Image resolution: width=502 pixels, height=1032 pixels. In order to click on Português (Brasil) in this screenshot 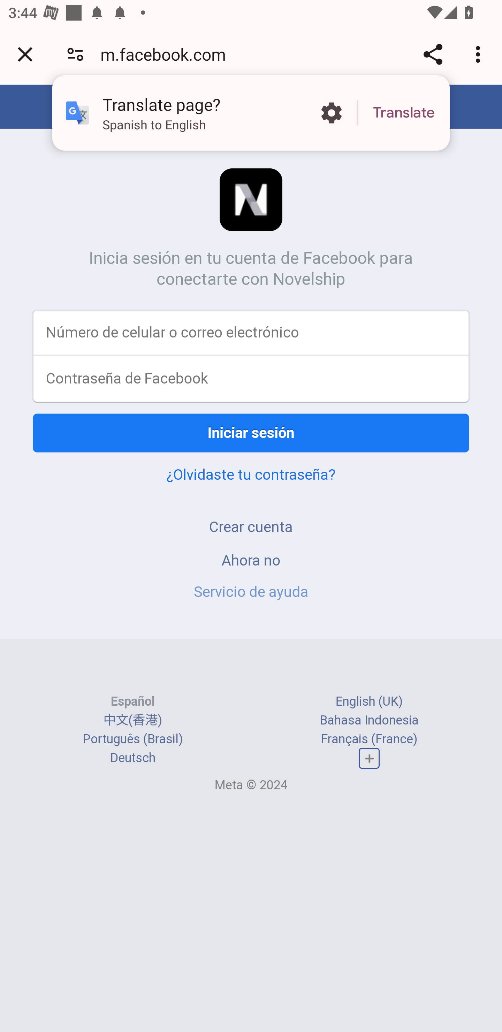, I will do `click(133, 739)`.